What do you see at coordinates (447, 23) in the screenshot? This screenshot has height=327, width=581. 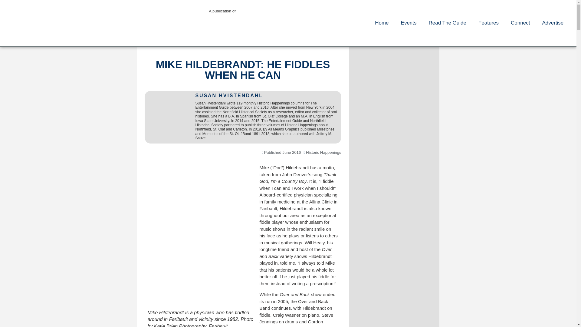 I see `Read The Guide` at bounding box center [447, 23].